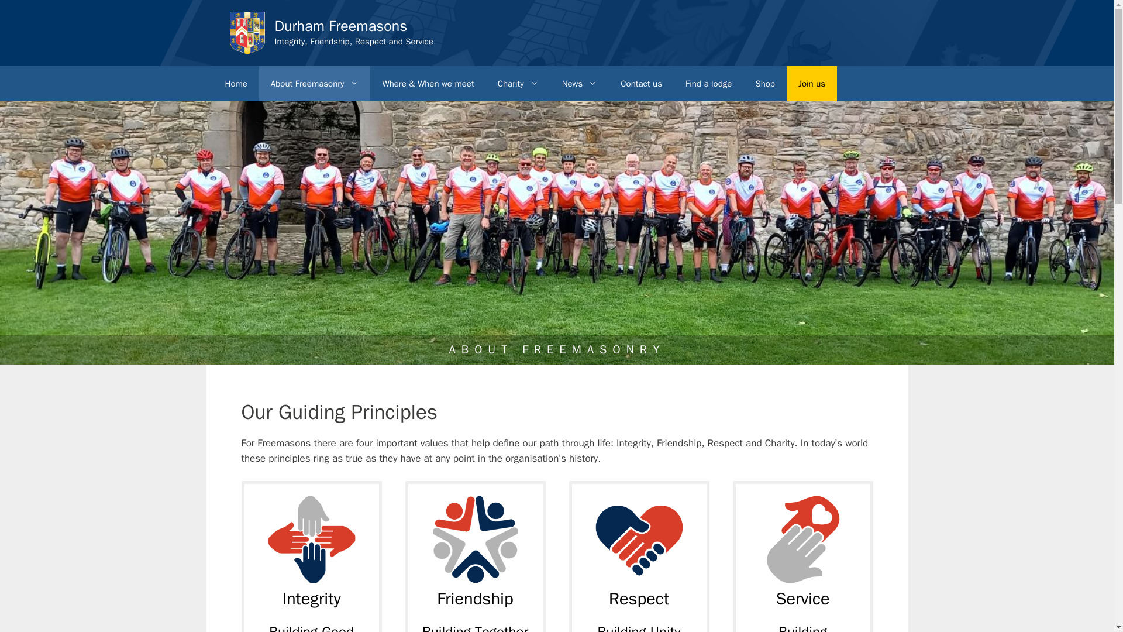  I want to click on About Freemasonry, so click(315, 83).